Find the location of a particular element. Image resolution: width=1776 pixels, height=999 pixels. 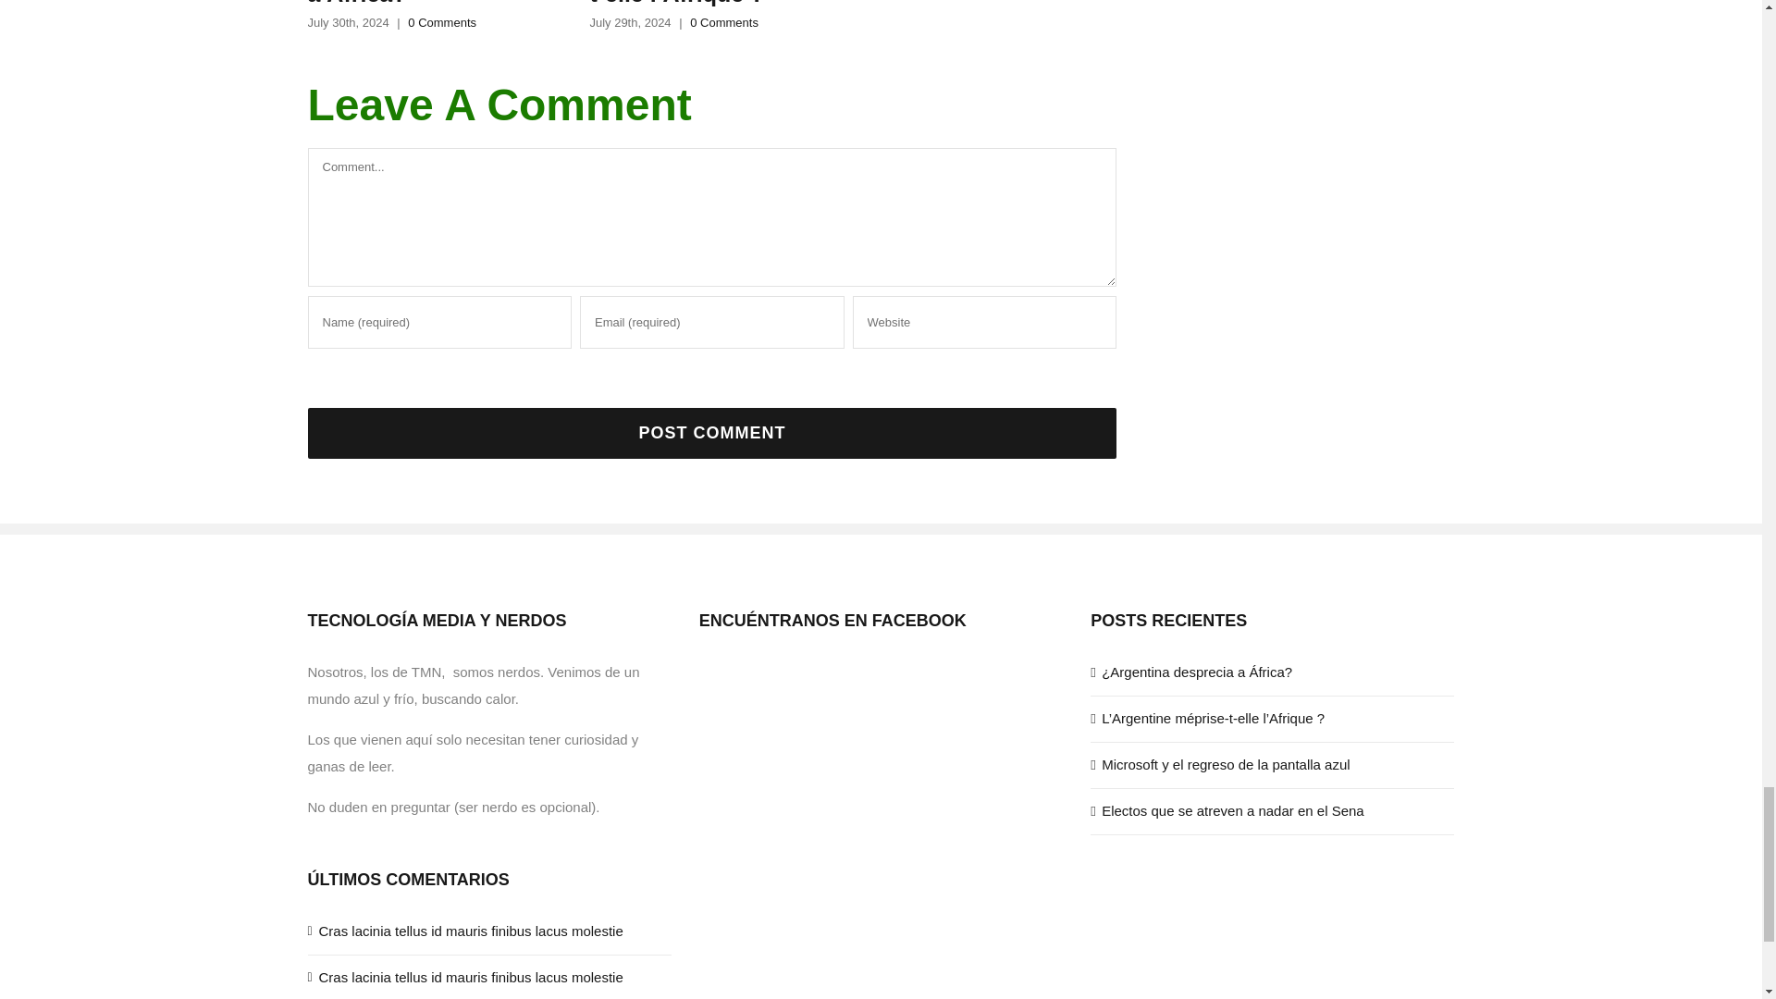

Post Comment is located at coordinates (712, 433).